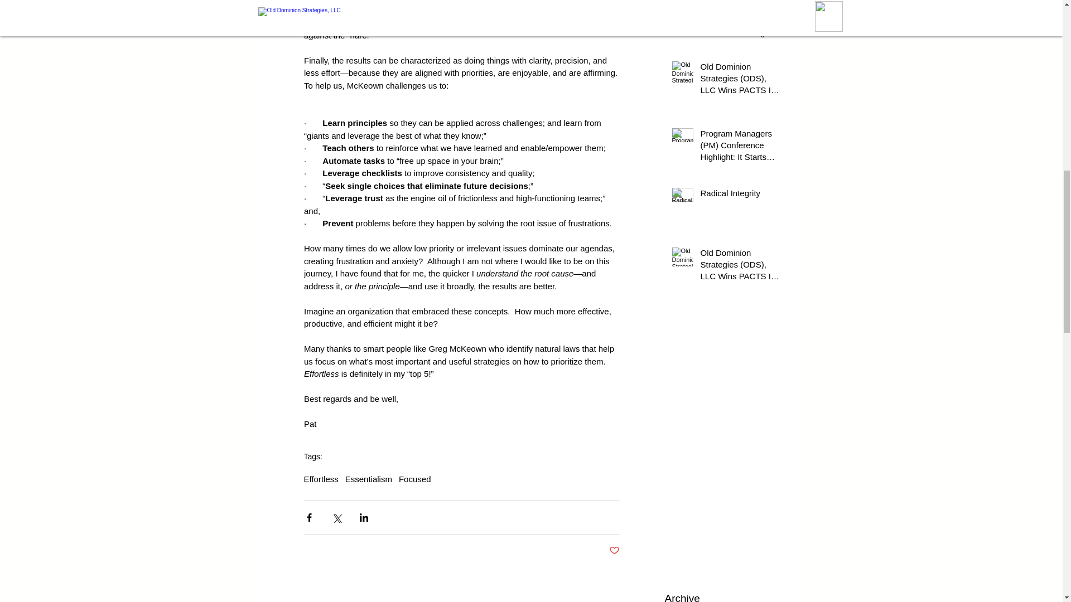 This screenshot has width=1071, height=602. I want to click on Focused, so click(415, 479).